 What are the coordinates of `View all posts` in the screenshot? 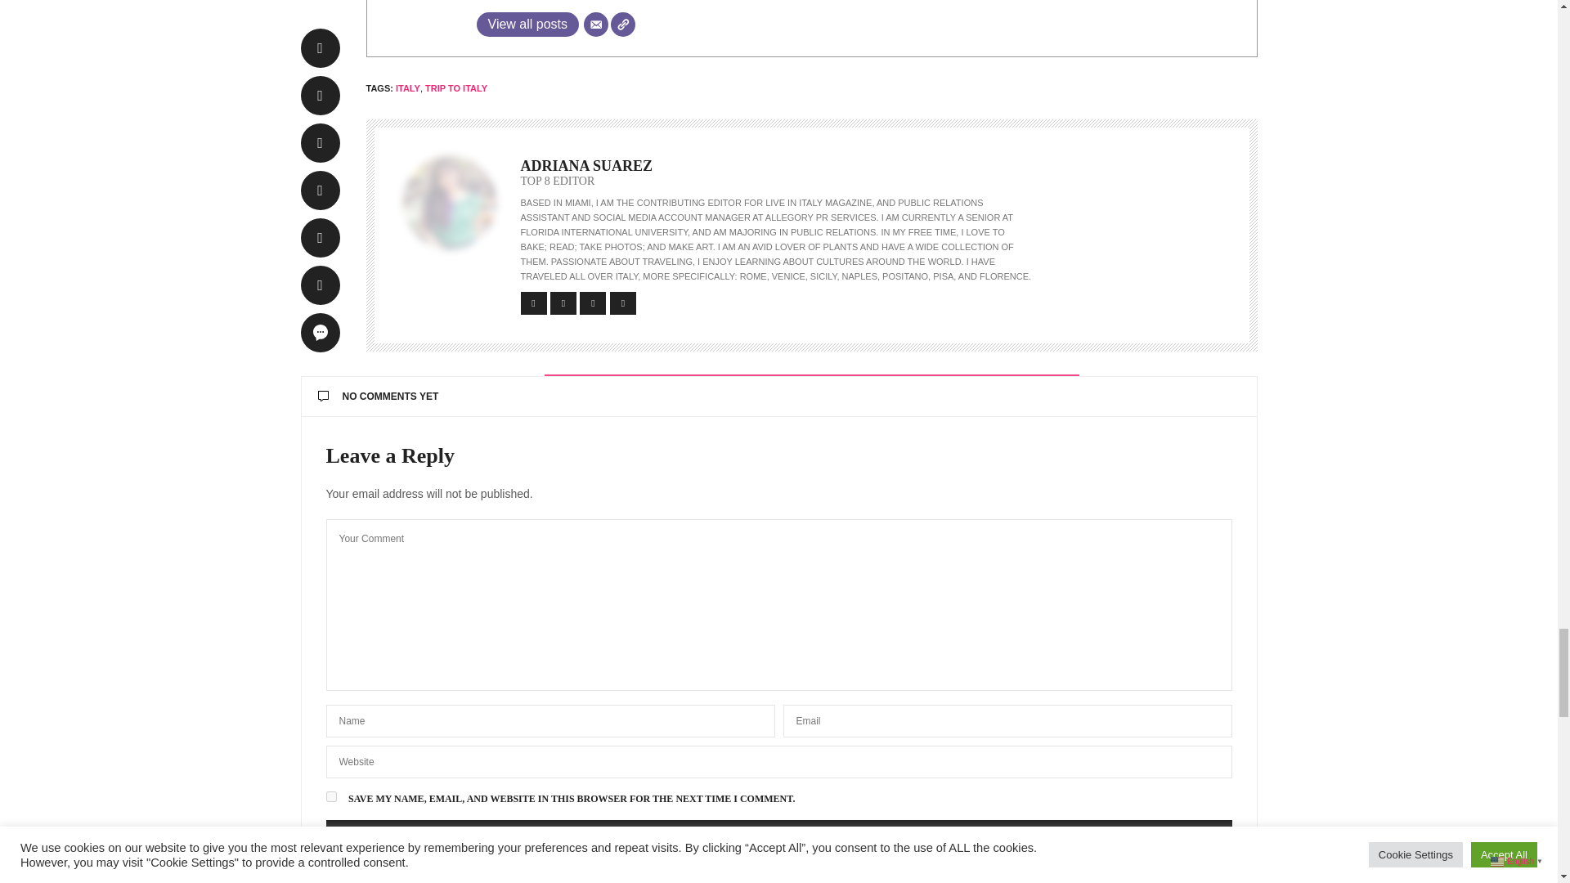 It's located at (527, 25).